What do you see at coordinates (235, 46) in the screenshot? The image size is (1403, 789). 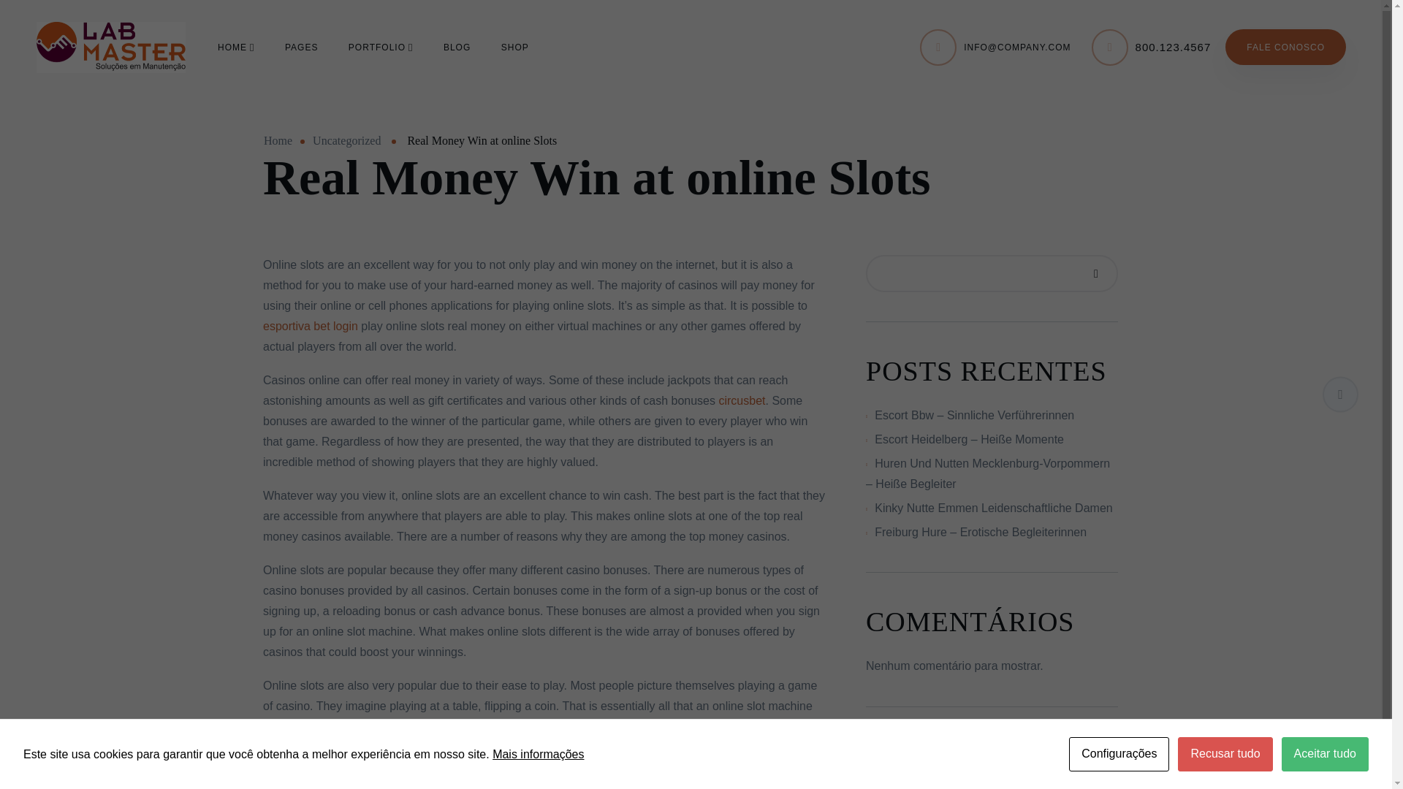 I see `HOME` at bounding box center [235, 46].